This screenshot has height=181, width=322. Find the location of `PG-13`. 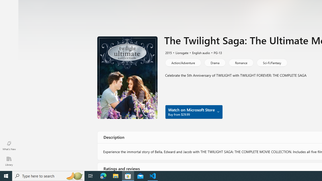

PG-13 is located at coordinates (216, 52).